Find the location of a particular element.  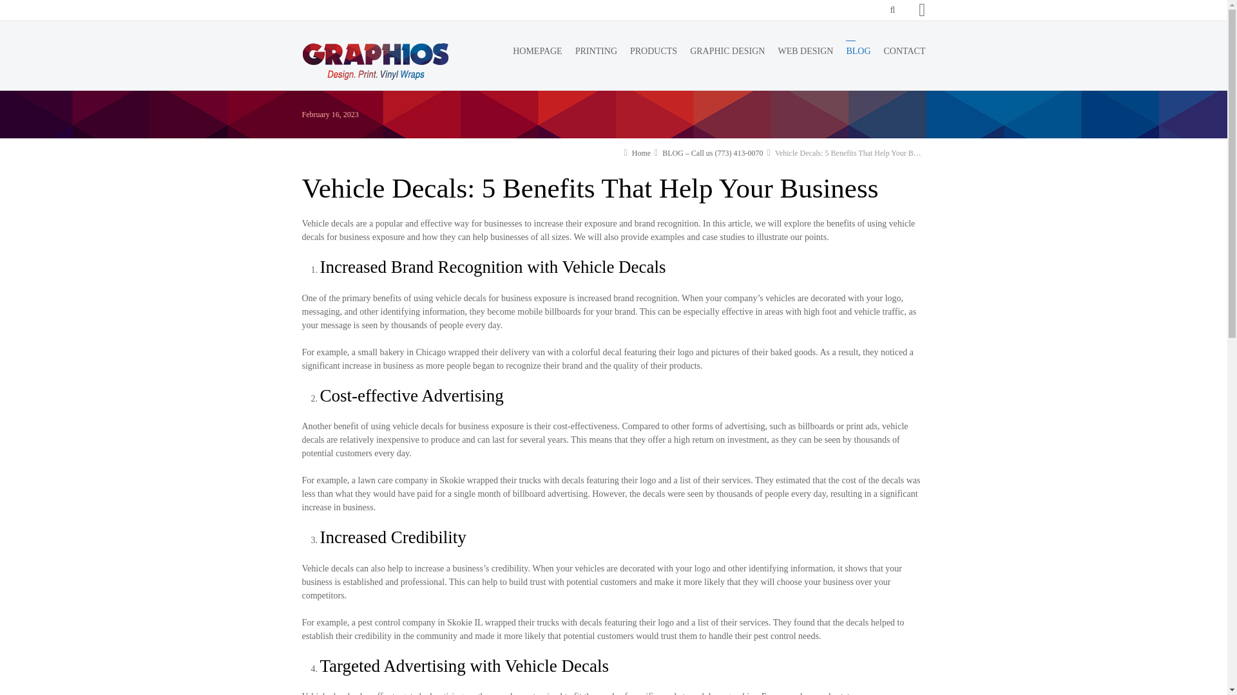

PRODUCTS is located at coordinates (653, 54).